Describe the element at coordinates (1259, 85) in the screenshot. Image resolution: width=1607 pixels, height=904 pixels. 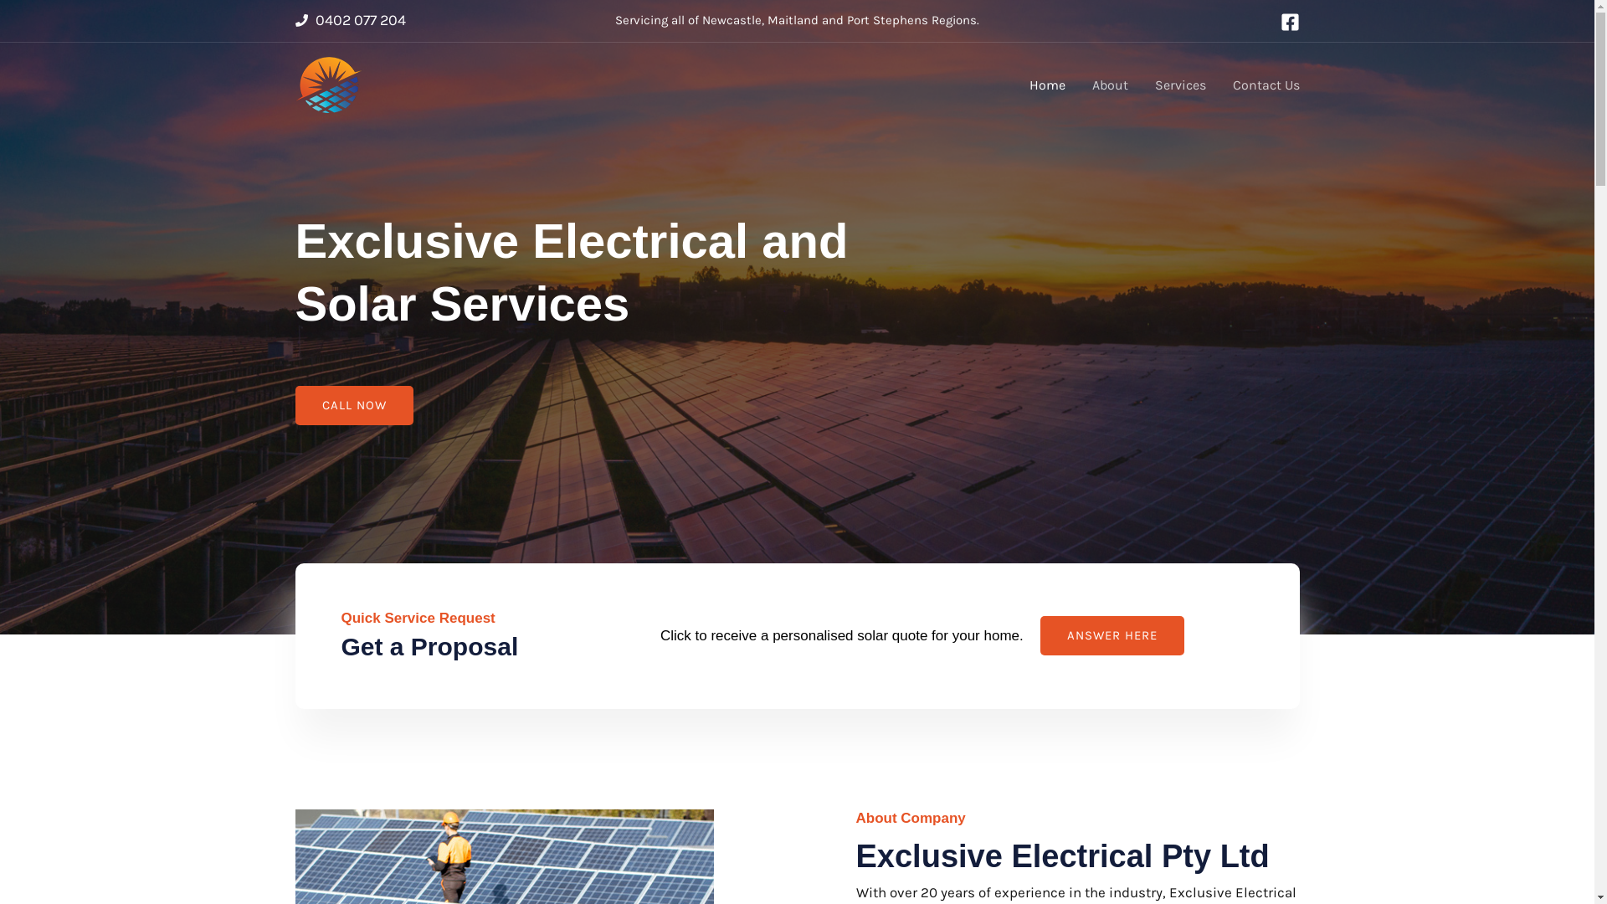
I see `Contact Us` at that location.